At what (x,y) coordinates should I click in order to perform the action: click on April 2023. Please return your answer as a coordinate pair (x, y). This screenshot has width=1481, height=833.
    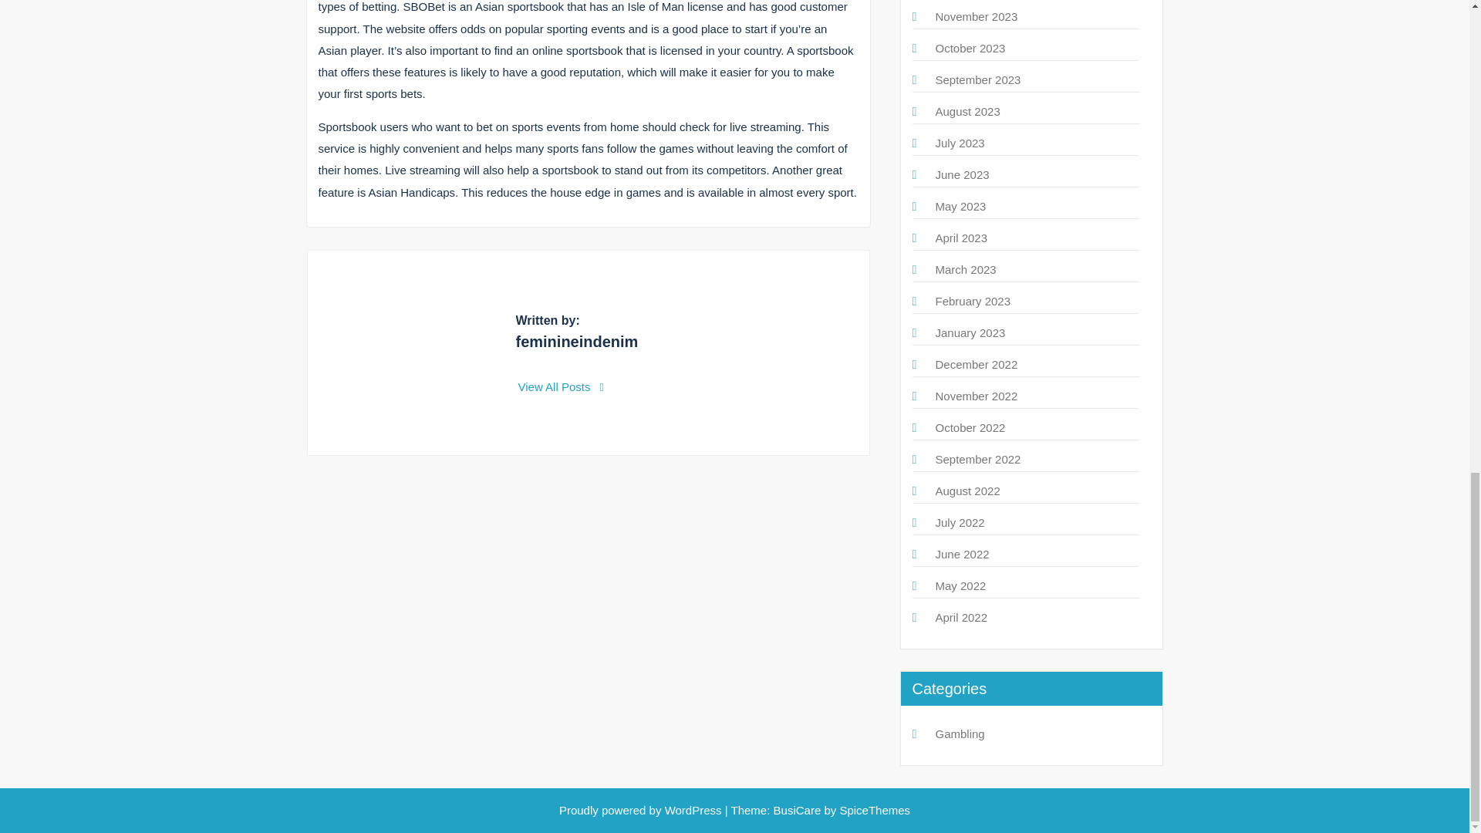
    Looking at the image, I should click on (961, 238).